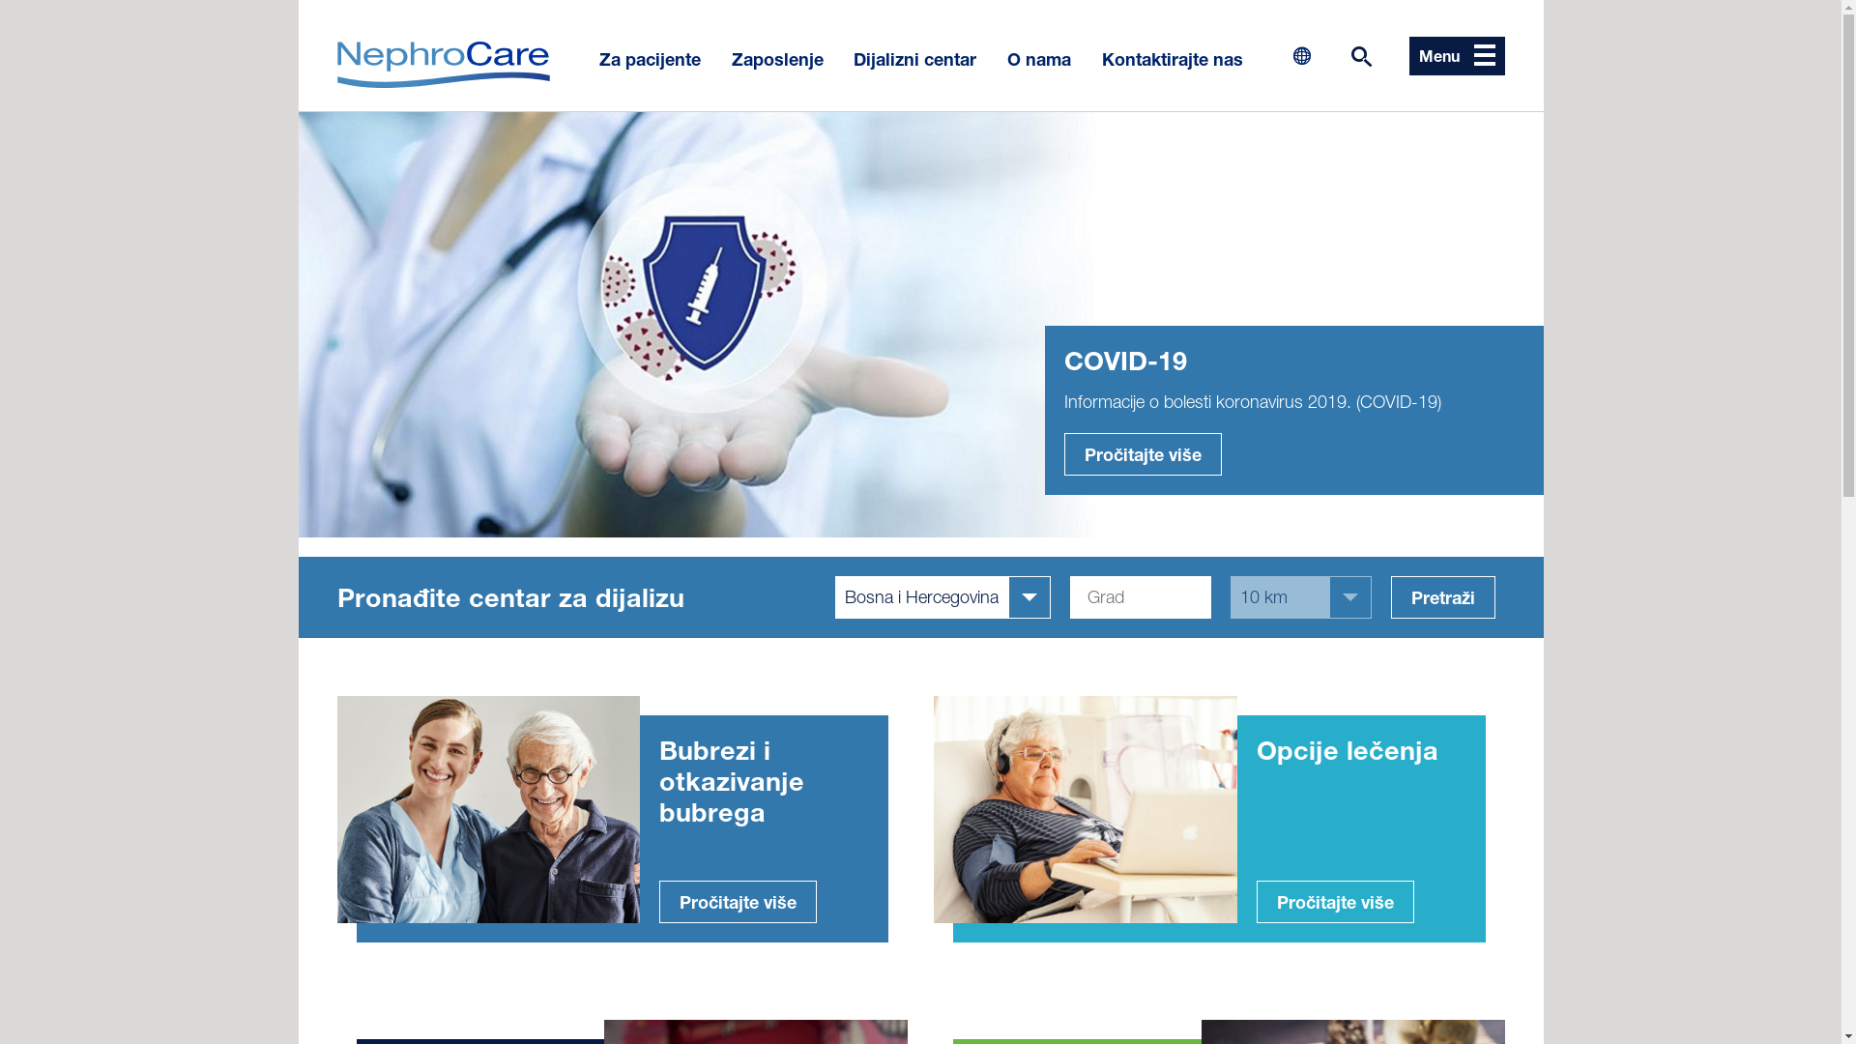 The image size is (1856, 1044). Describe the element at coordinates (914, 55) in the screenshot. I see `Dijalizni centar` at that location.